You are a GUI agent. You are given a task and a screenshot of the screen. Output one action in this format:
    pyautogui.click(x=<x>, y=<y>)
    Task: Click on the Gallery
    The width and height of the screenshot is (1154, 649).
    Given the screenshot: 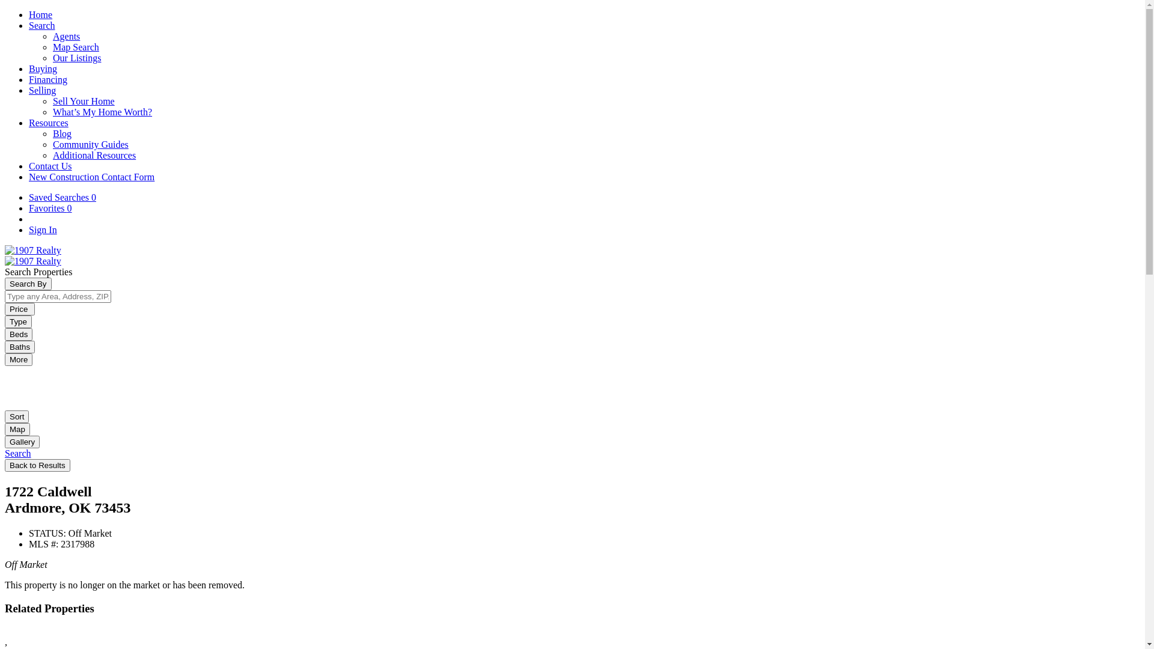 What is the action you would take?
    pyautogui.click(x=22, y=442)
    